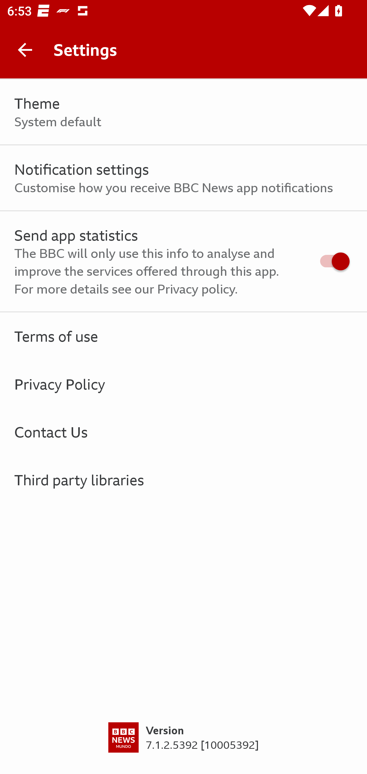  Describe the element at coordinates (183, 112) in the screenshot. I see `Theme System default` at that location.